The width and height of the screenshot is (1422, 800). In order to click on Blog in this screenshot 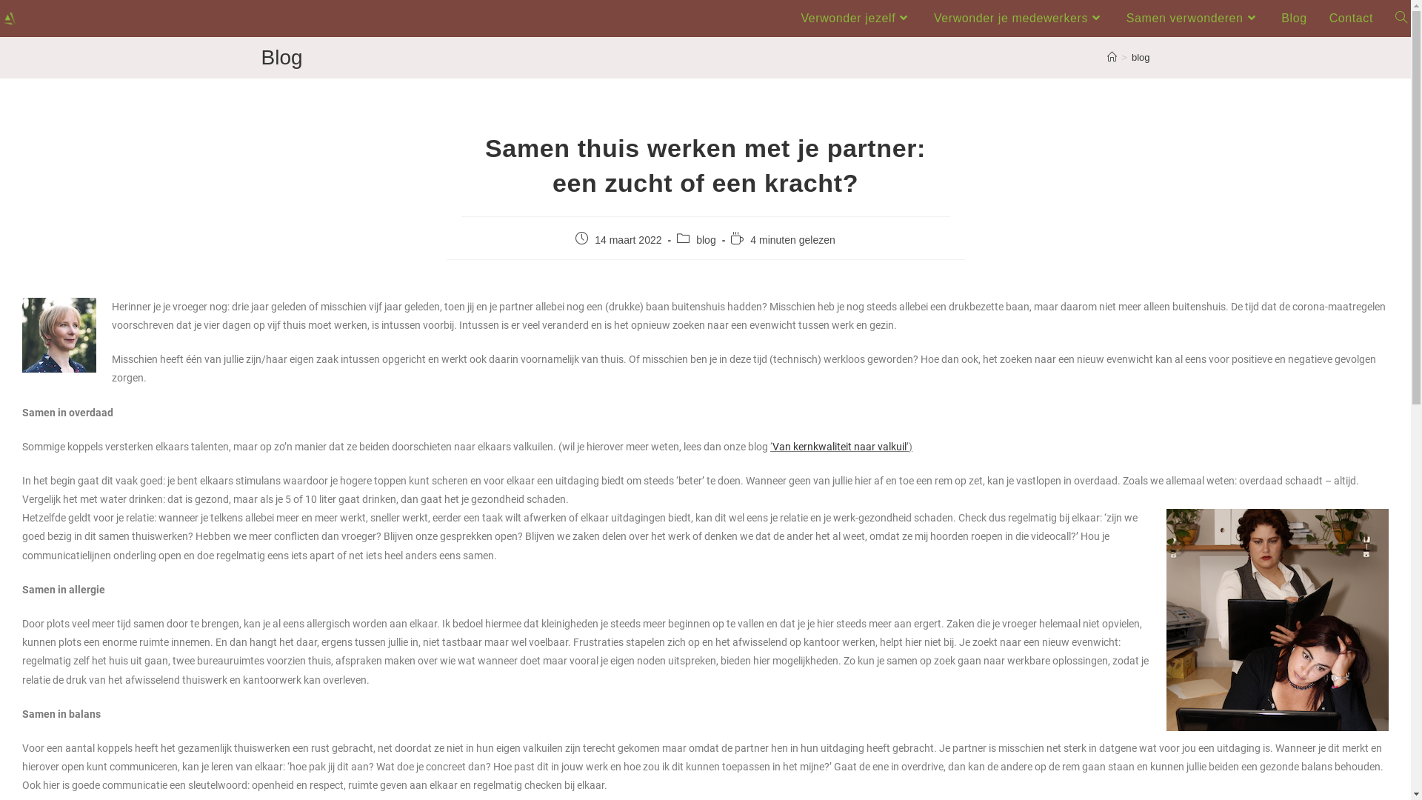, I will do `click(1294, 19)`.